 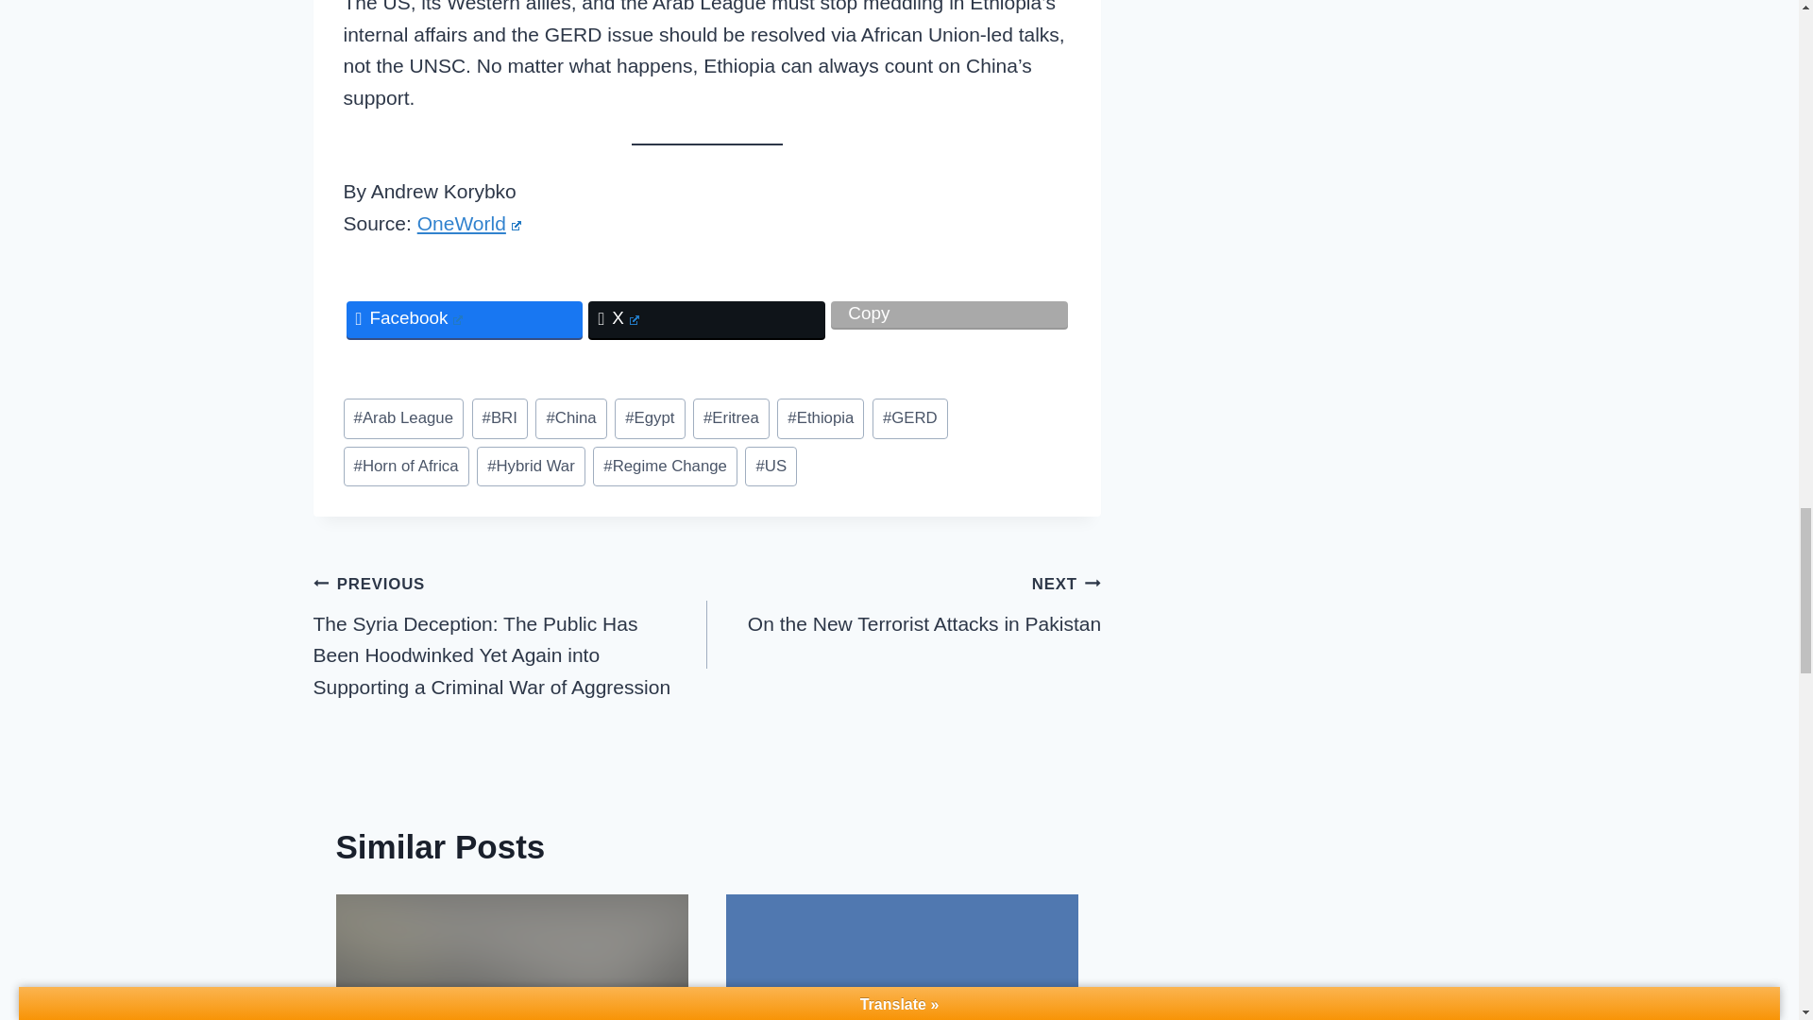 I want to click on Arab League, so click(x=404, y=418).